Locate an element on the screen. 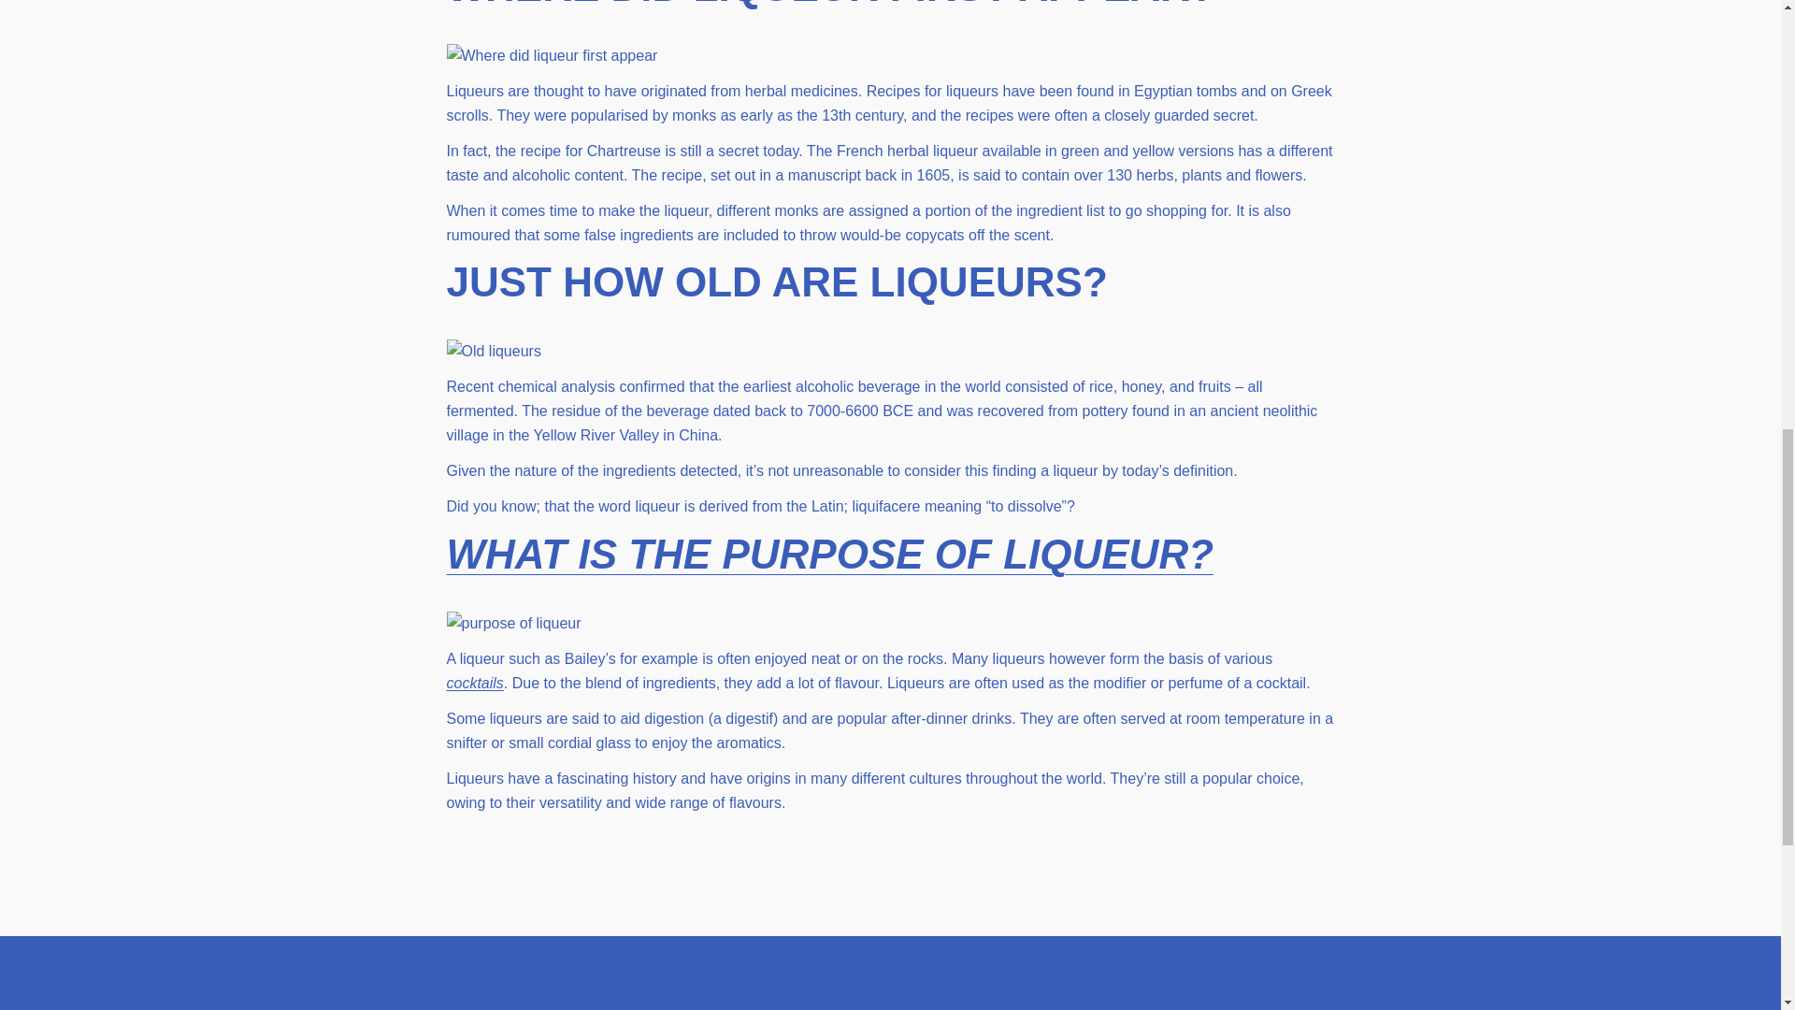  WHAT IS THE PURPOSE OF LIQUEUR? is located at coordinates (830, 554).